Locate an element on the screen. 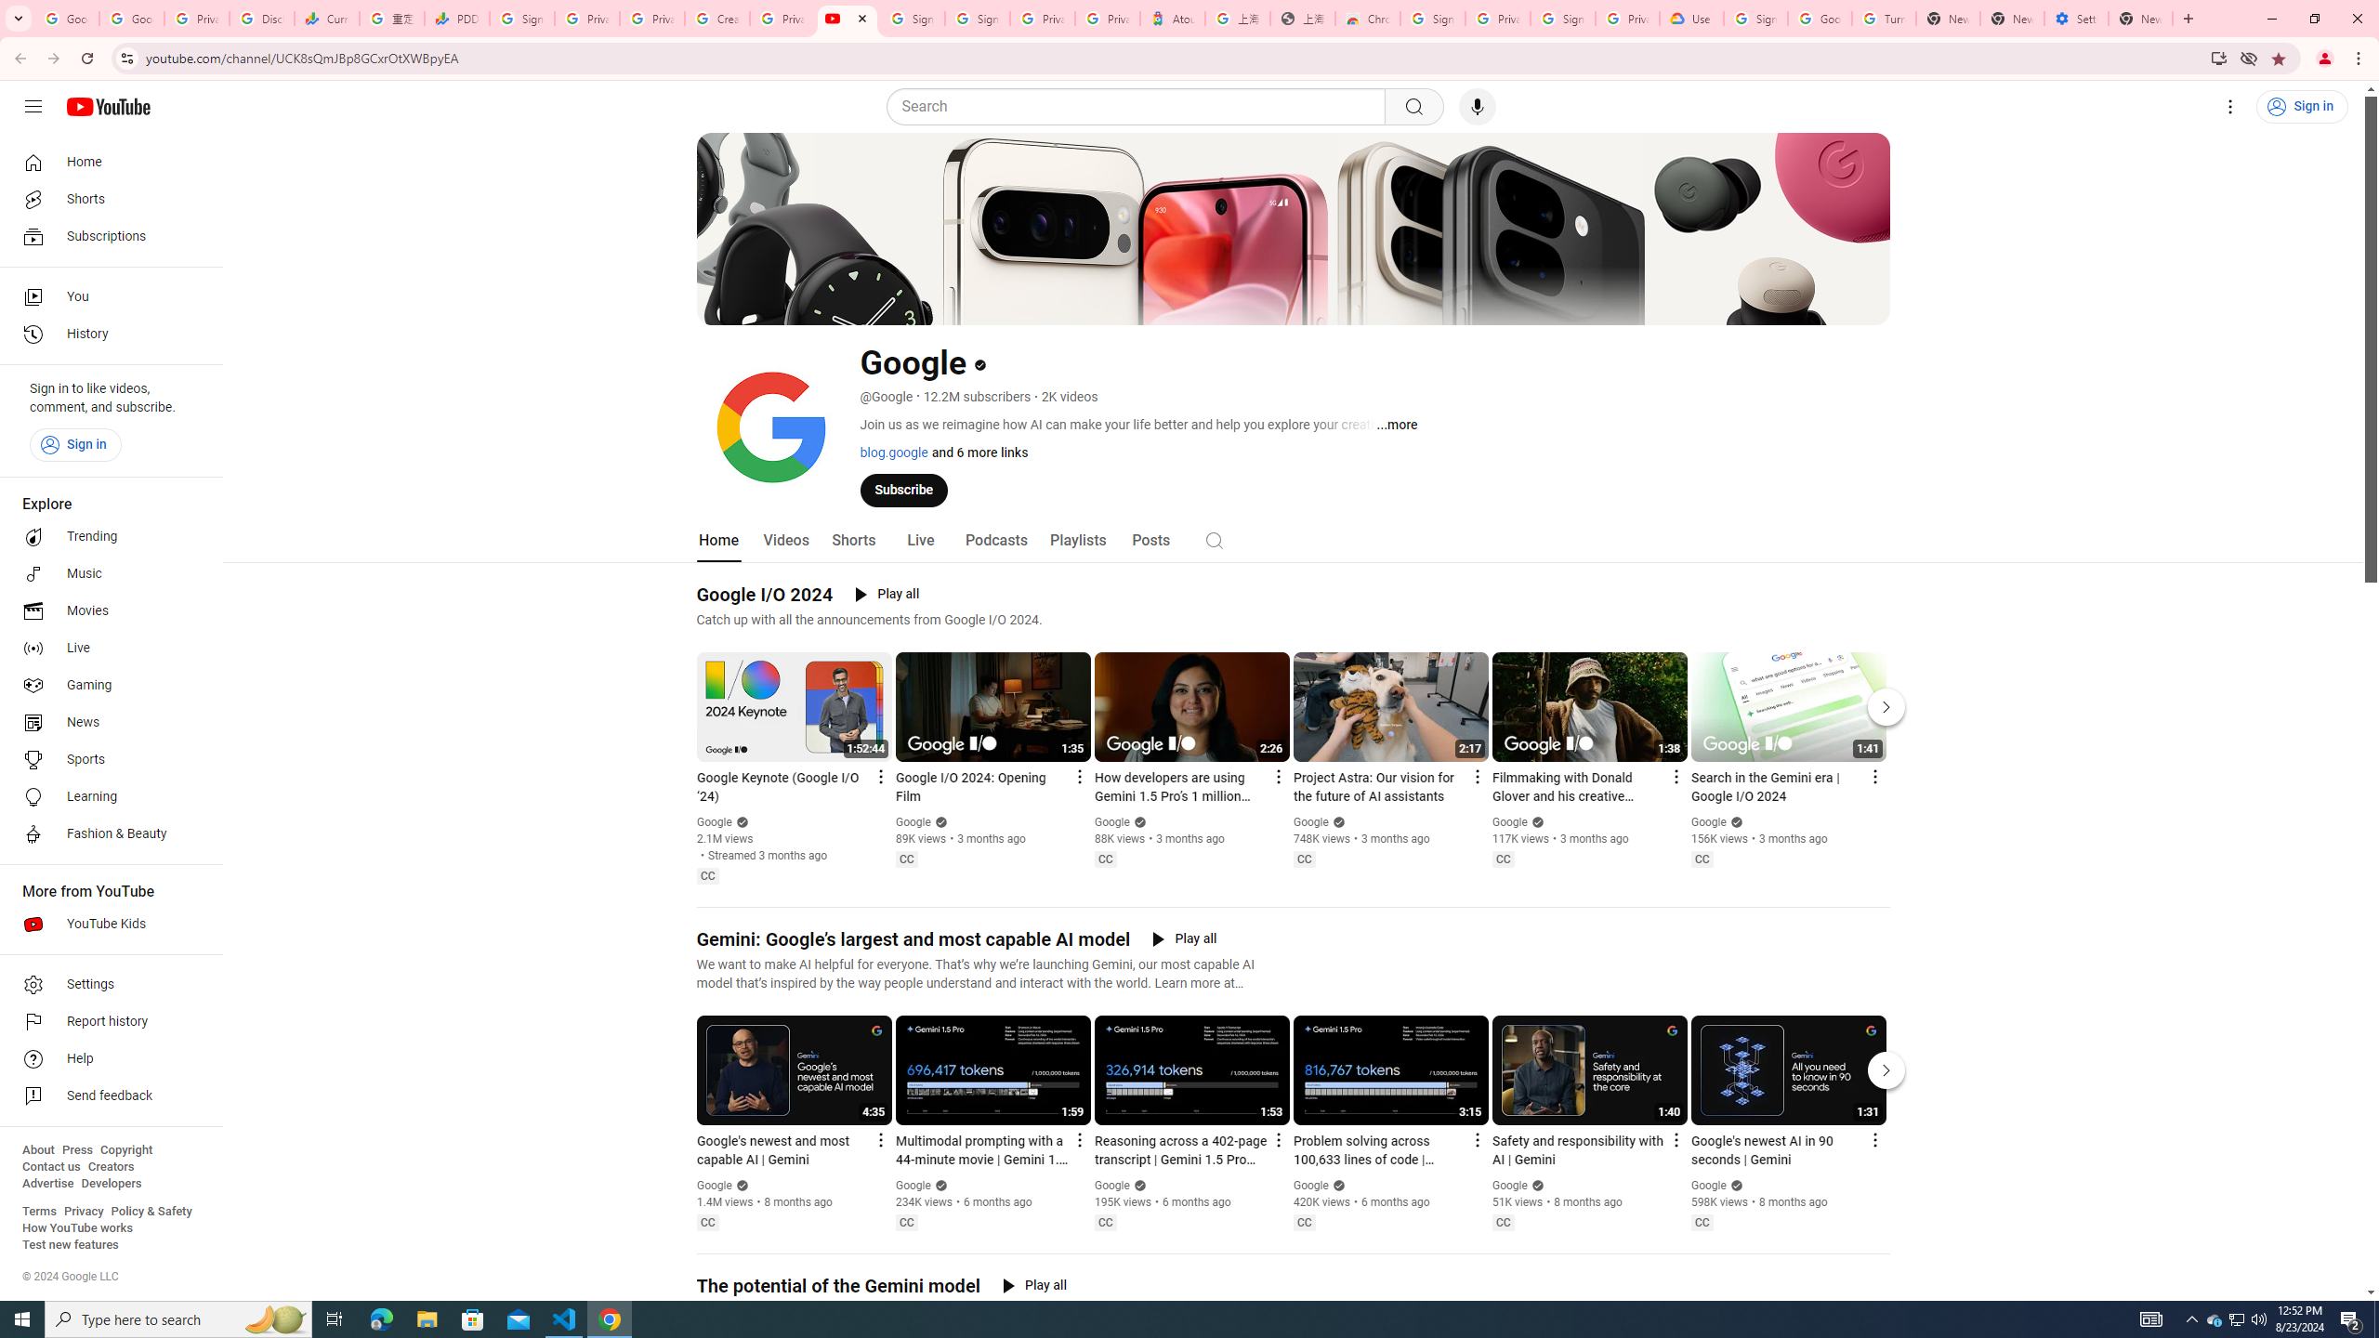 The width and height of the screenshot is (2379, 1338). Google Account Help is located at coordinates (1820, 19).